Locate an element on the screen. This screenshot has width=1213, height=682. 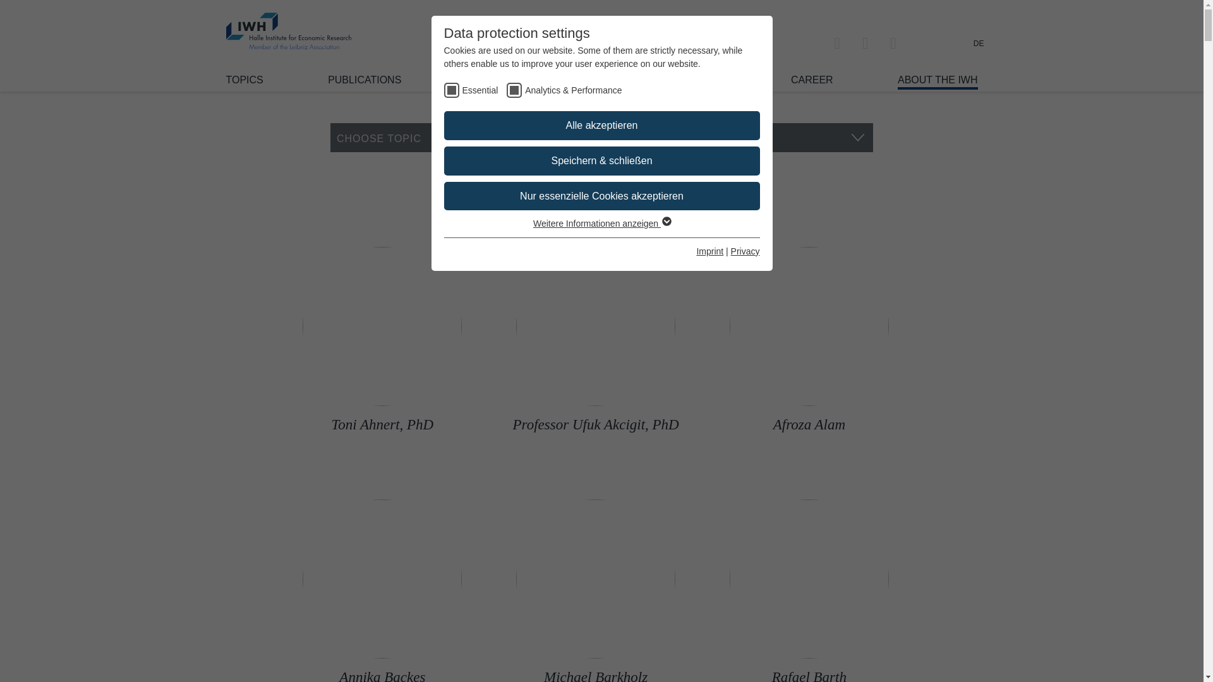
TOPICS is located at coordinates (244, 80).